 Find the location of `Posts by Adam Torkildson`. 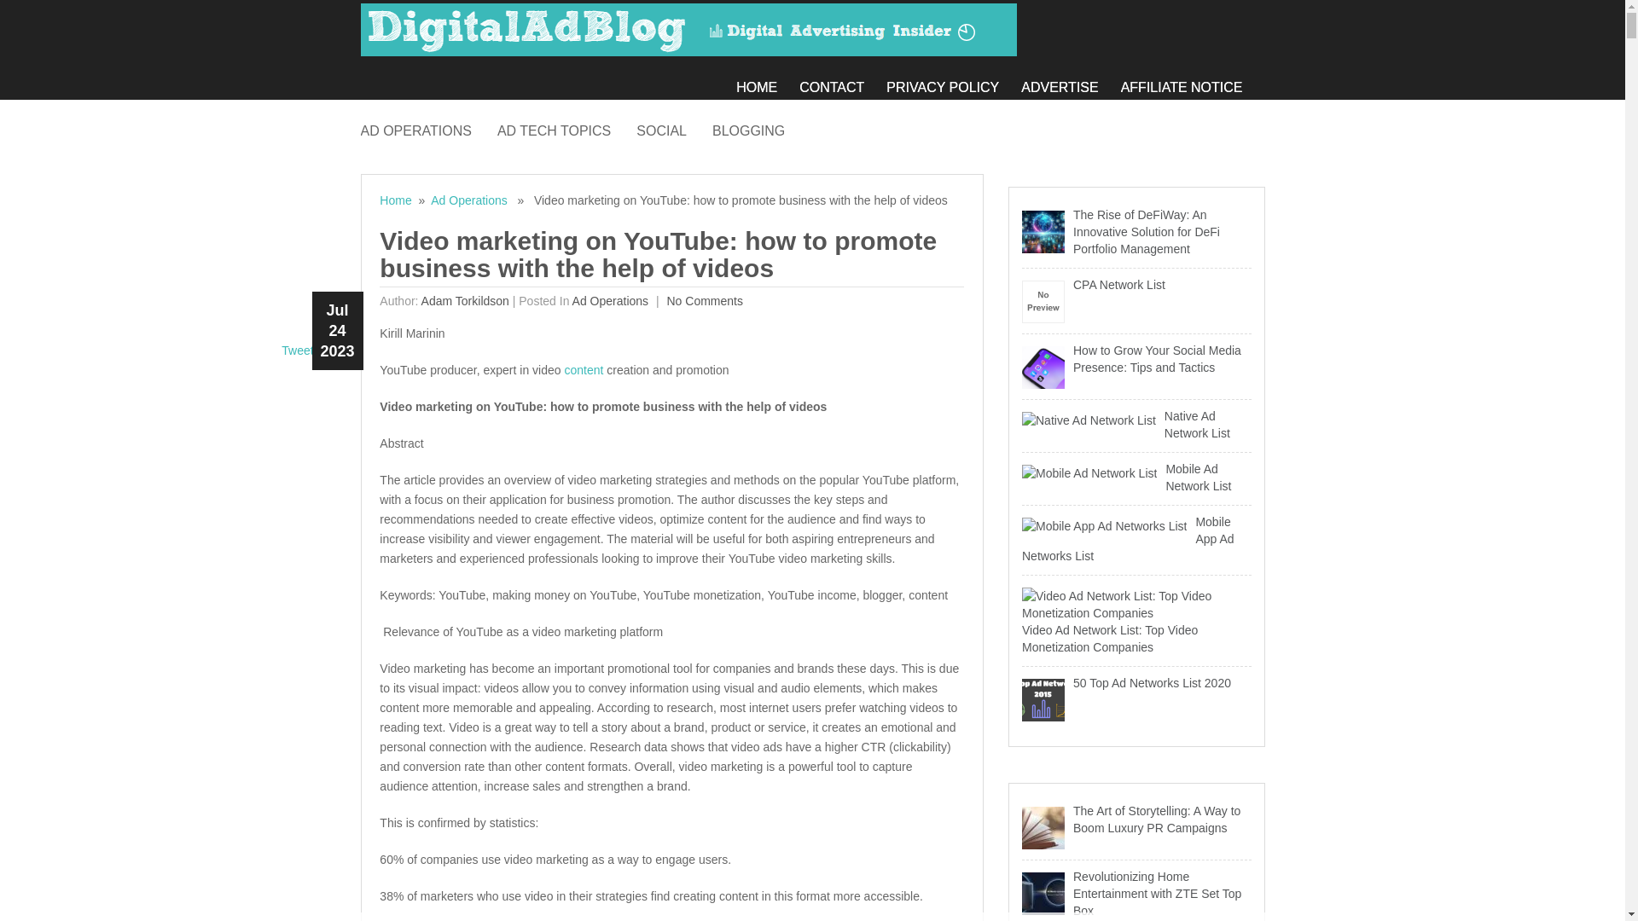

Posts by Adam Torkildson is located at coordinates (465, 300).